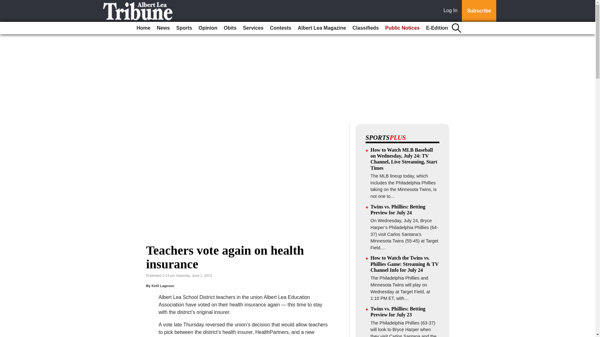  I want to click on Opinion, so click(207, 28).